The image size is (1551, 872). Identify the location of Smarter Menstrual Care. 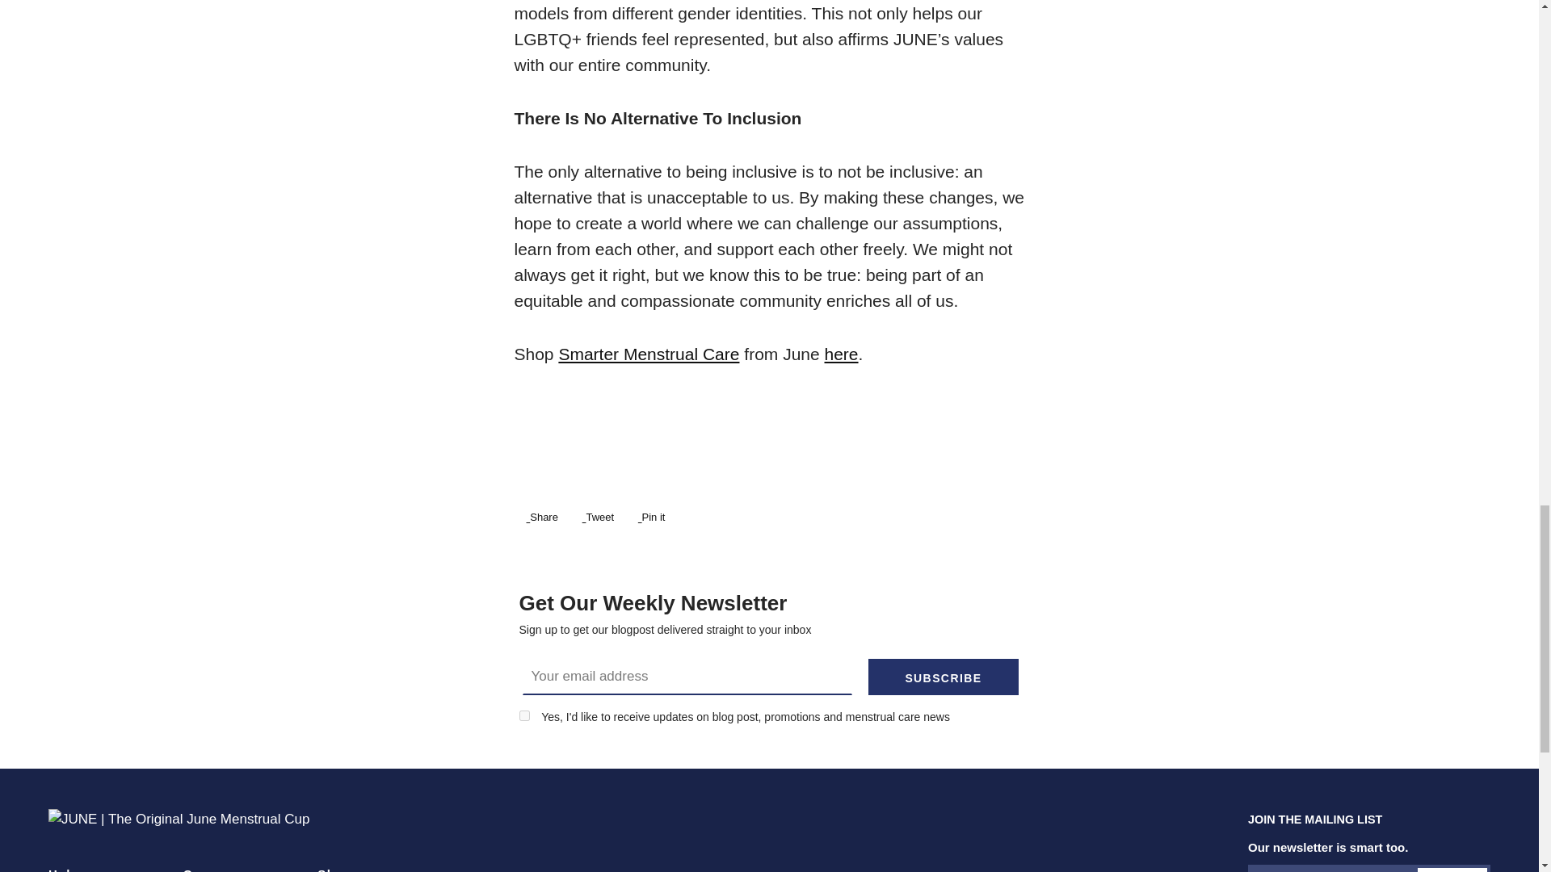
(540, 517).